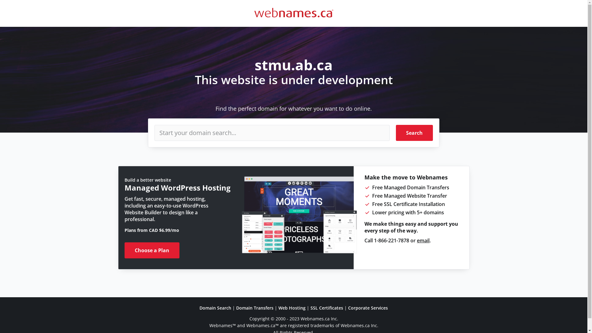 The image size is (592, 333). What do you see at coordinates (423, 240) in the screenshot?
I see `email` at bounding box center [423, 240].